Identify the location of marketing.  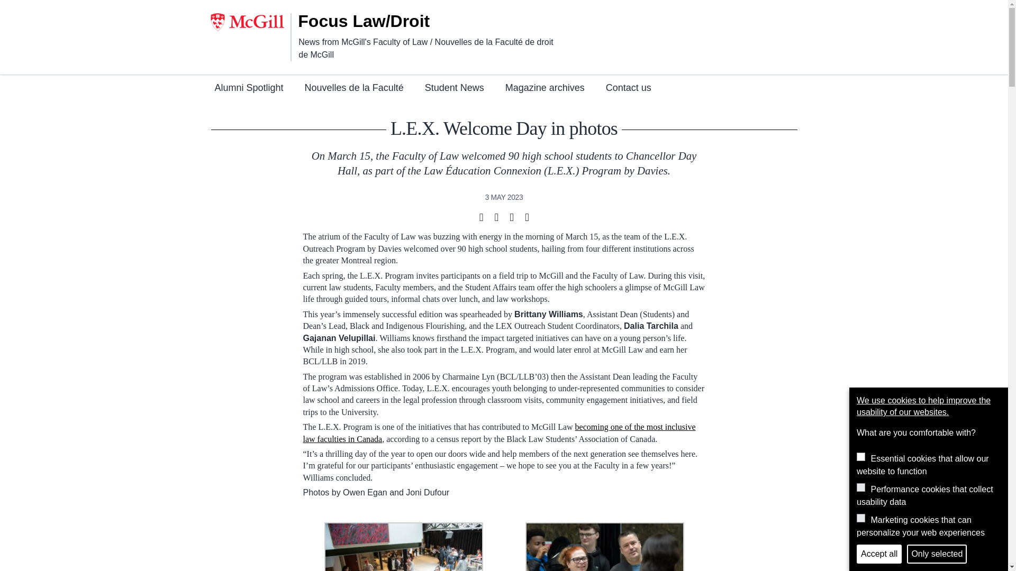
(860, 518).